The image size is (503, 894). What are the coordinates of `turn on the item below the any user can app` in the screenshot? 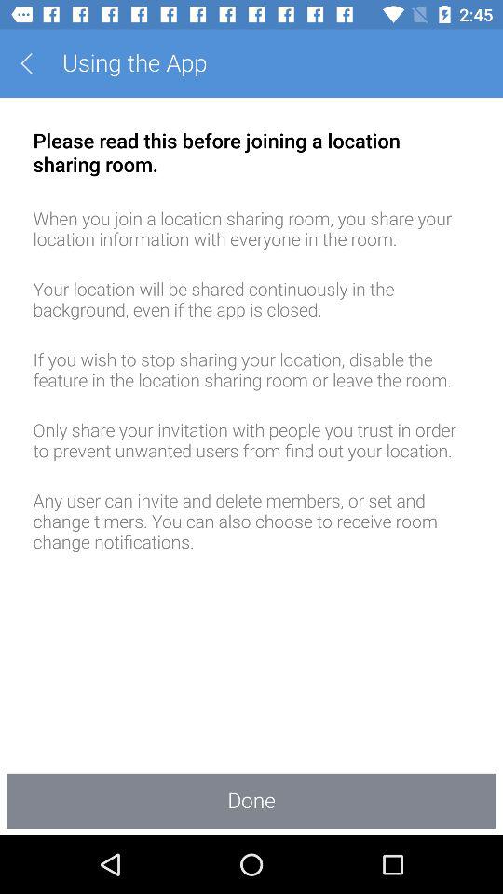 It's located at (251, 801).